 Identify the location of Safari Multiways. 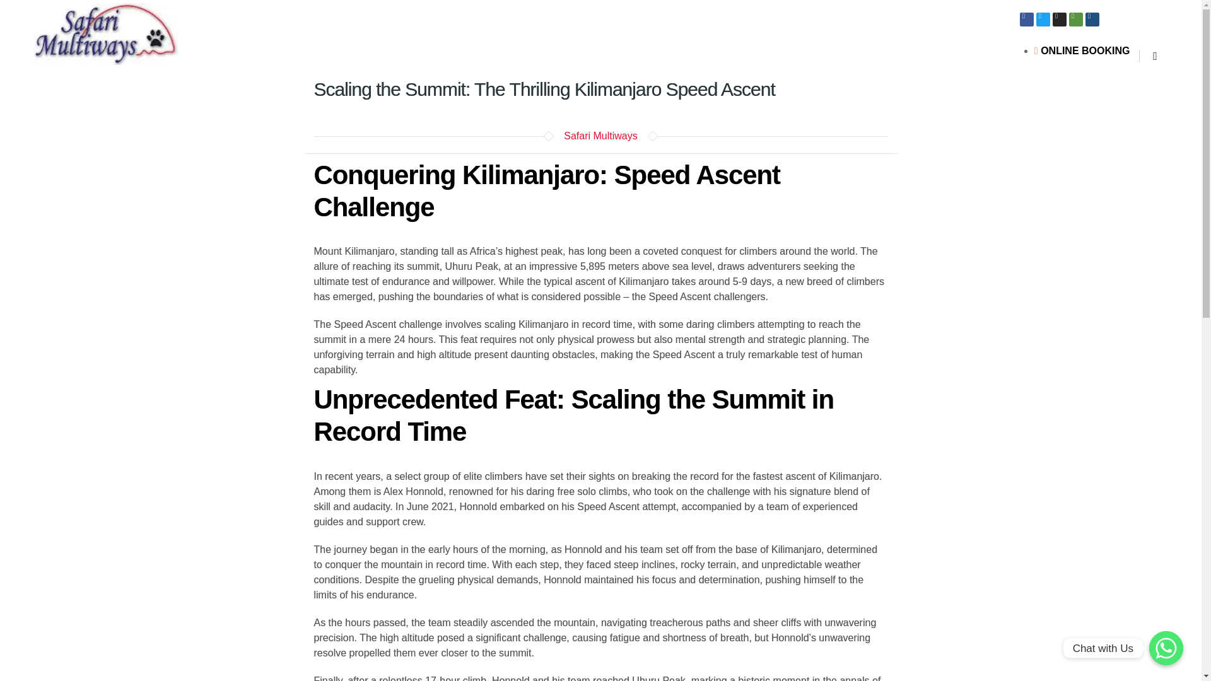
(600, 136).